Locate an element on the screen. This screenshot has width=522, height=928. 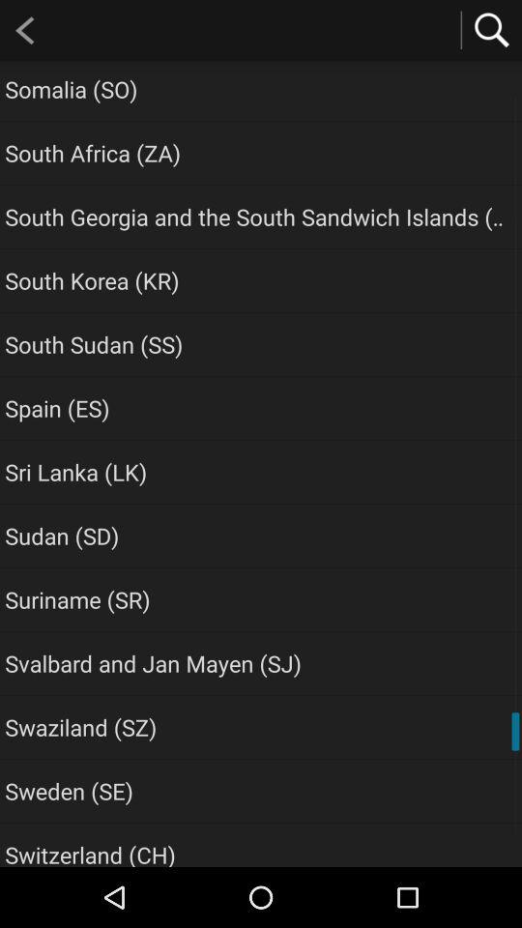
tap icon above the swaziland (sz) icon is located at coordinates (153, 663).